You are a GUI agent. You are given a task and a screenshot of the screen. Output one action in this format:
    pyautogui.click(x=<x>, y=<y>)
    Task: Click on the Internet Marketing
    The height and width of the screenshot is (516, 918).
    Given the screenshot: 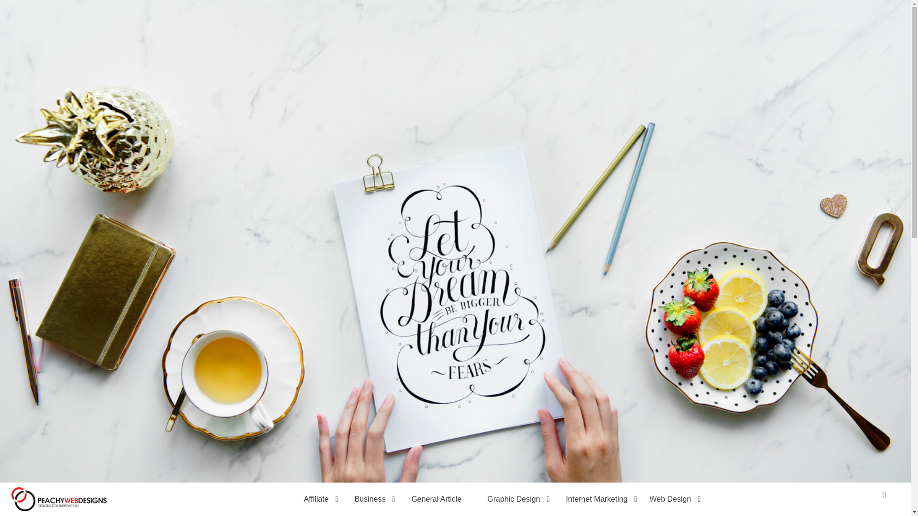 What is the action you would take?
    pyautogui.click(x=597, y=499)
    